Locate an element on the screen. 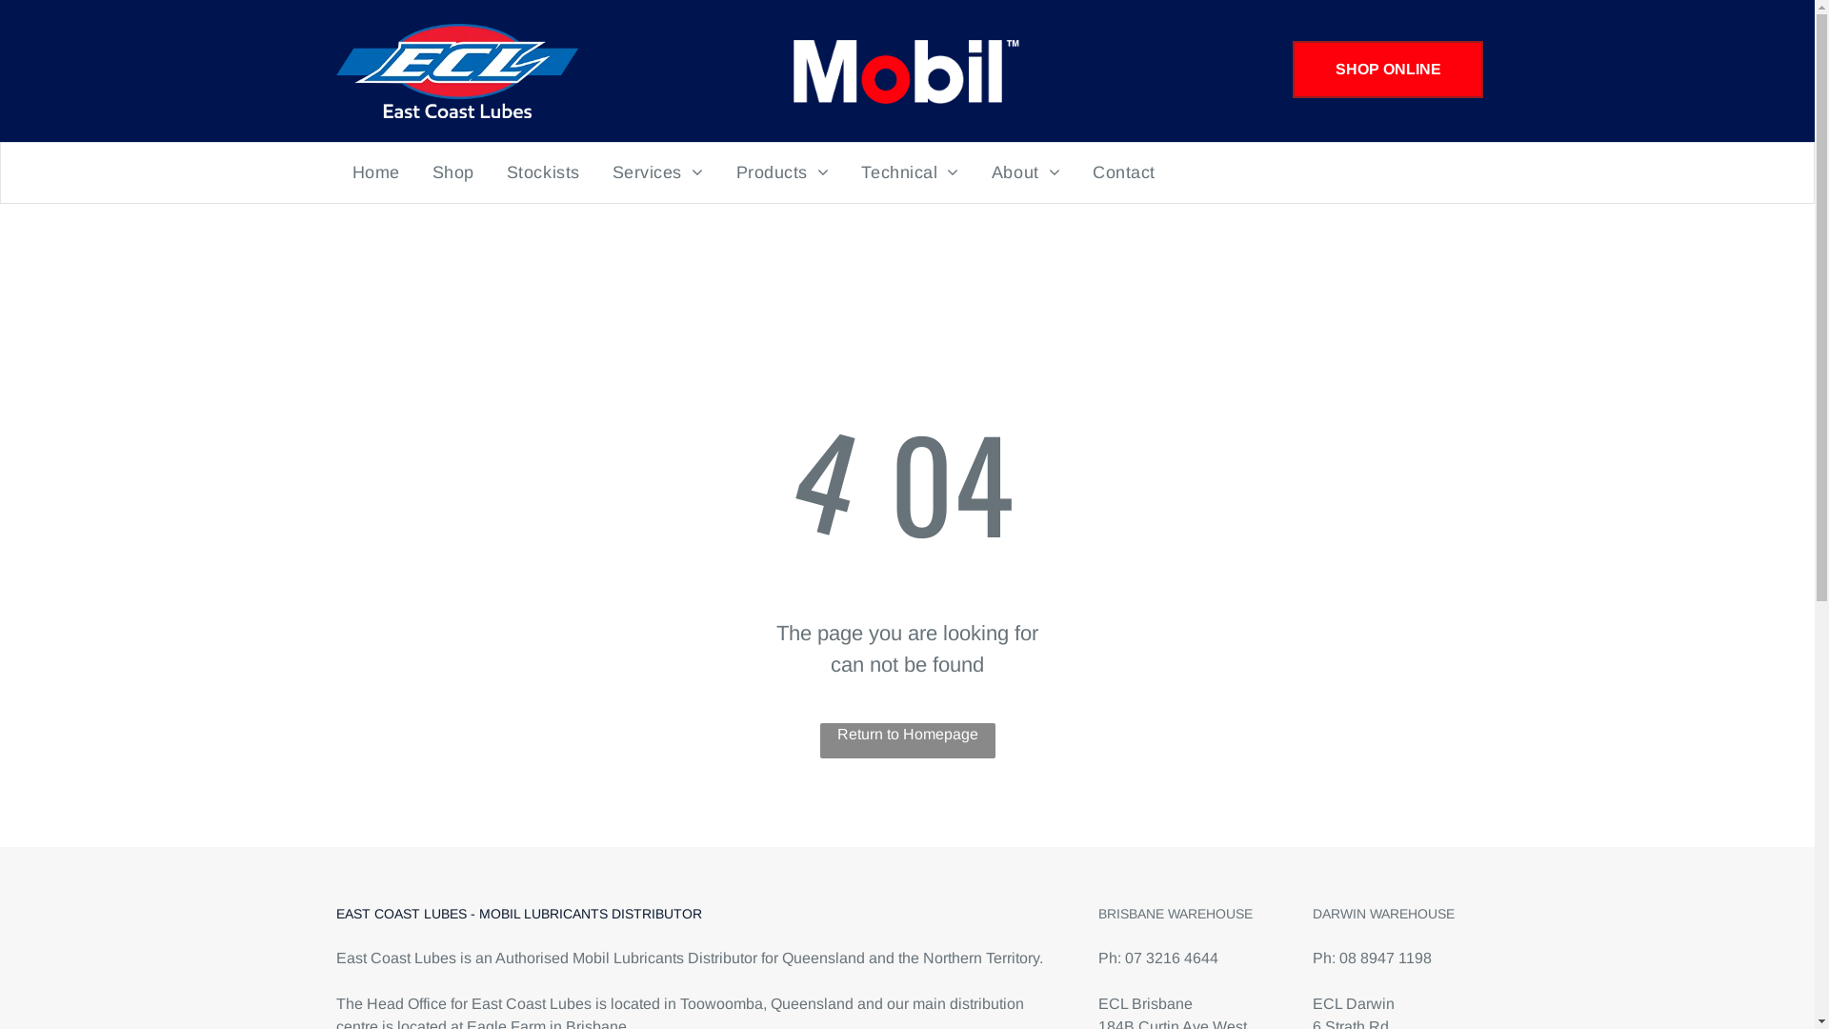 This screenshot has height=1029, width=1829. Products is located at coordinates (783, 173).